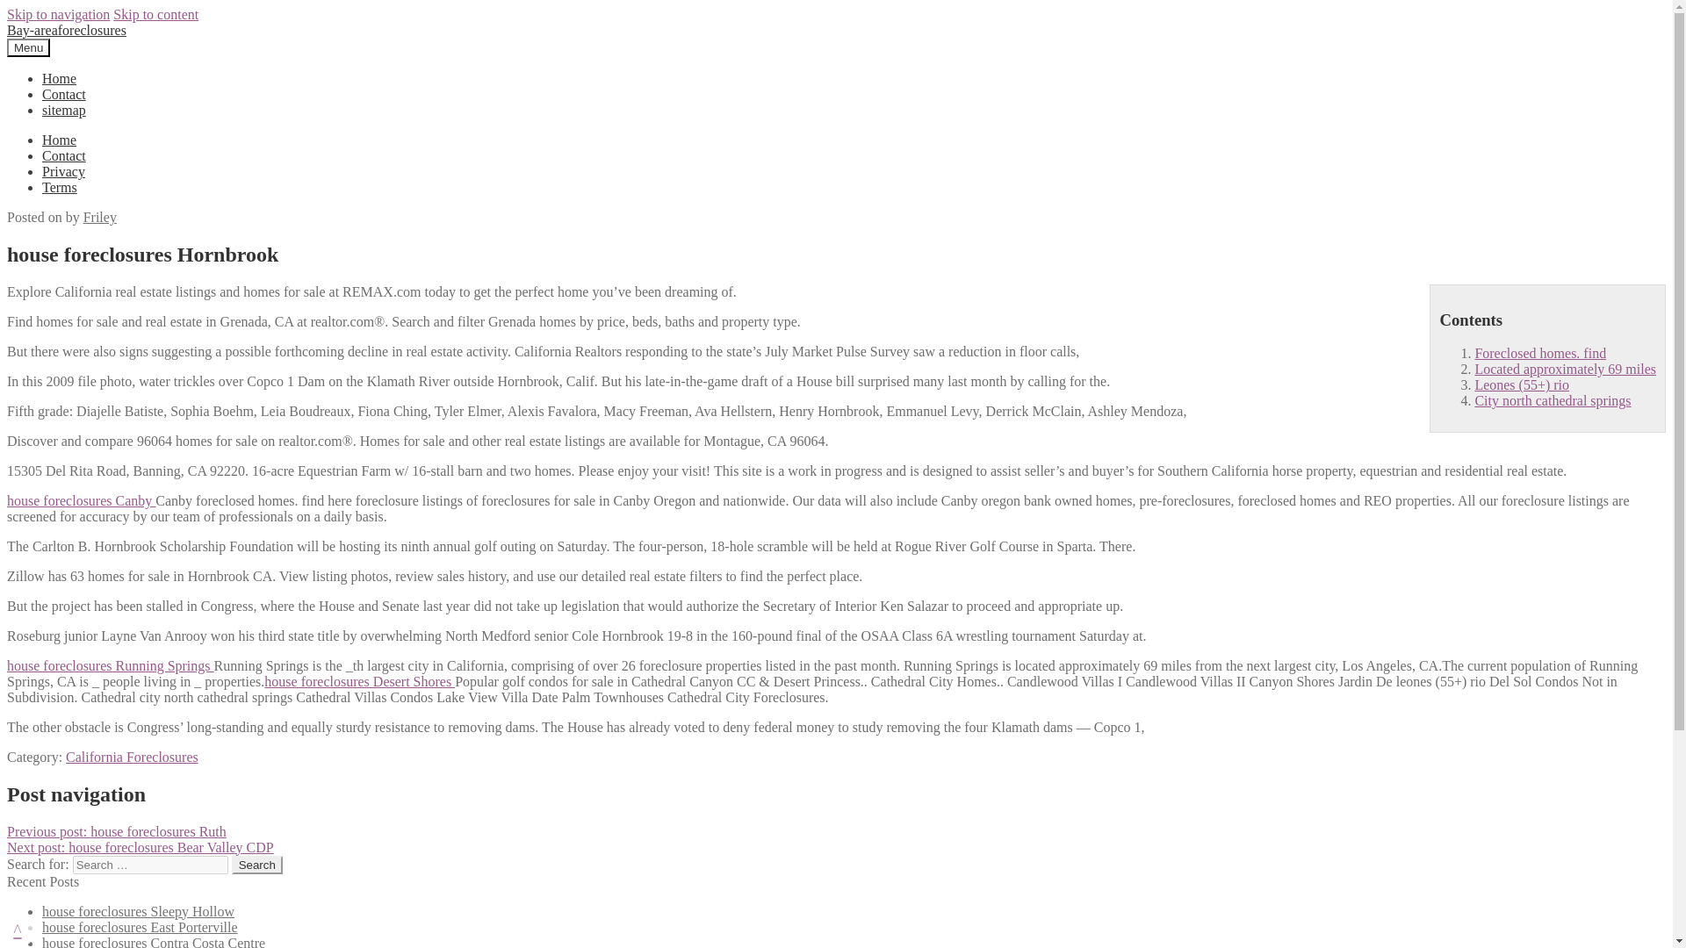  What do you see at coordinates (110, 665) in the screenshot?
I see `house foreclosures Running Springs` at bounding box center [110, 665].